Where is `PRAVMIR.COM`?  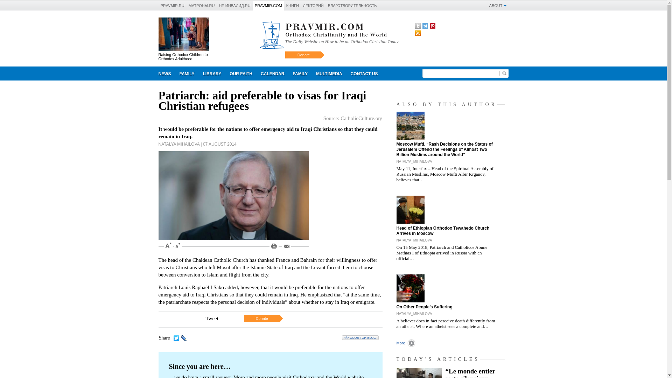
PRAVMIR.COM is located at coordinates (268, 5).